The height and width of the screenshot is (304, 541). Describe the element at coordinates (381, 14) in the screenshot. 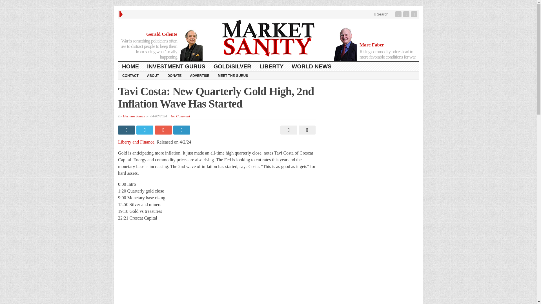

I see `Search` at that location.